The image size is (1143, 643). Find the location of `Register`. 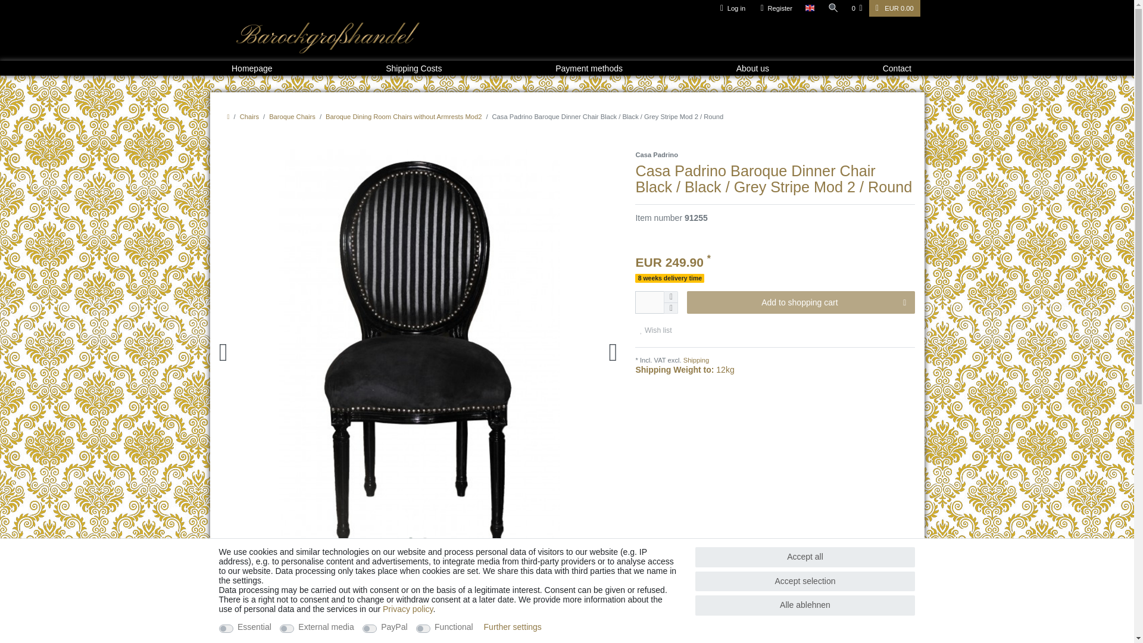

Register is located at coordinates (776, 8).